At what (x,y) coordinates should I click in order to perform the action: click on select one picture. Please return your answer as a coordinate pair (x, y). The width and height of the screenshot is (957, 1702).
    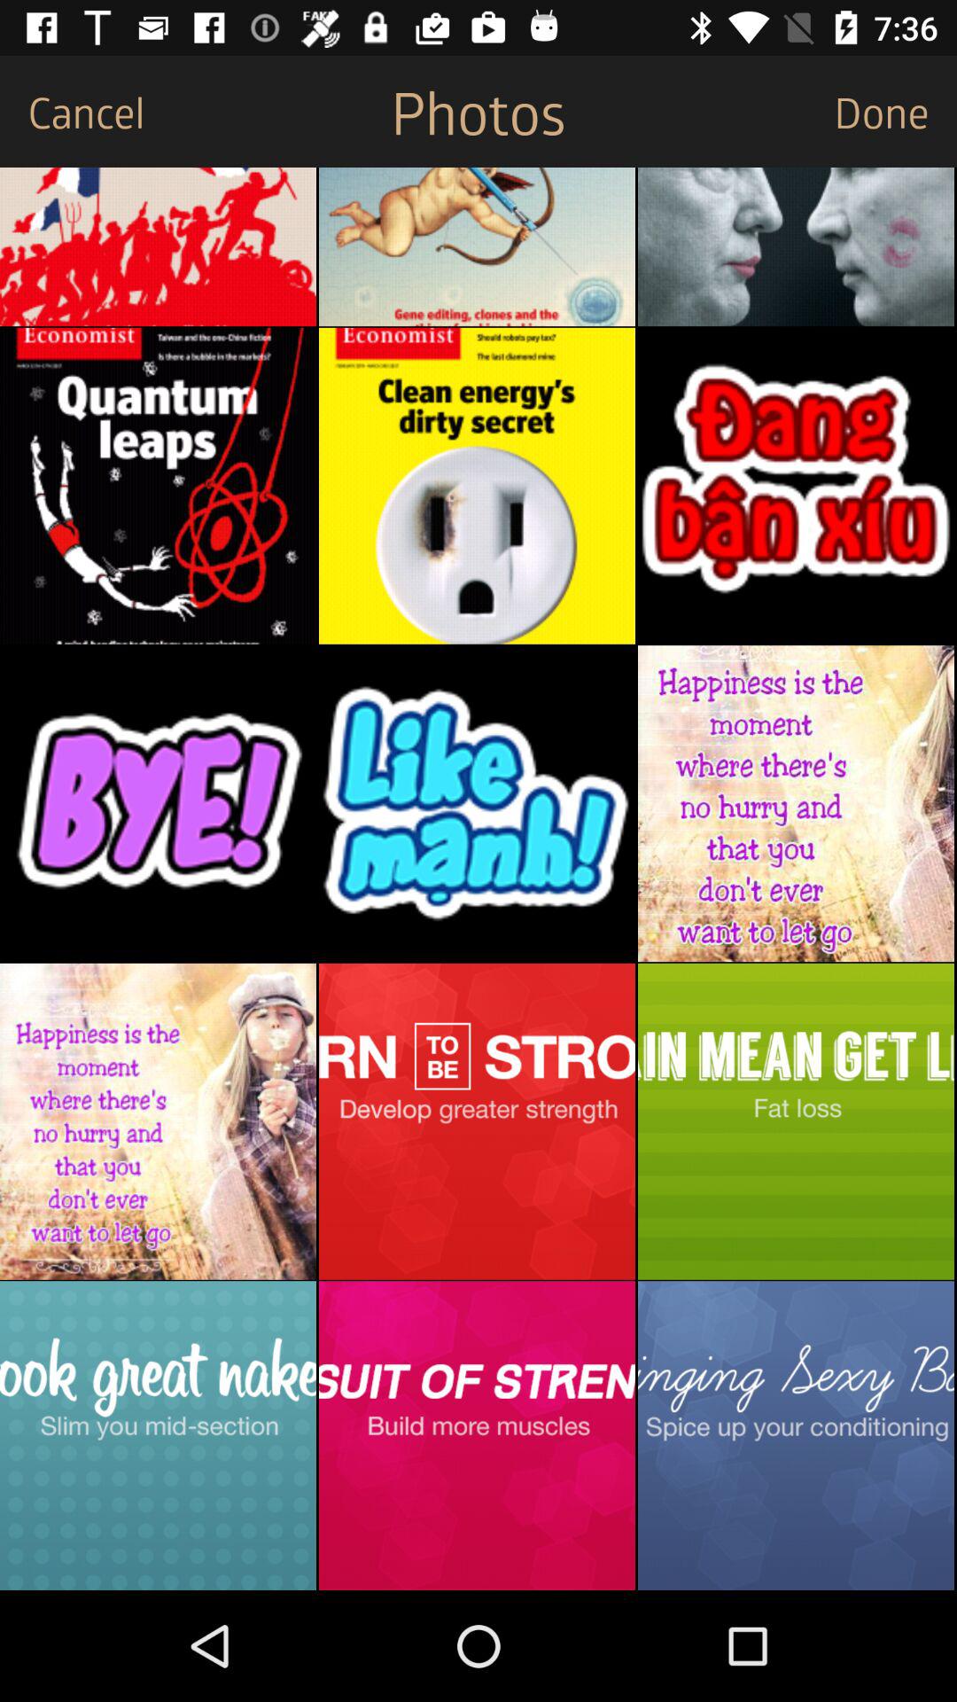
    Looking at the image, I should click on (477, 1436).